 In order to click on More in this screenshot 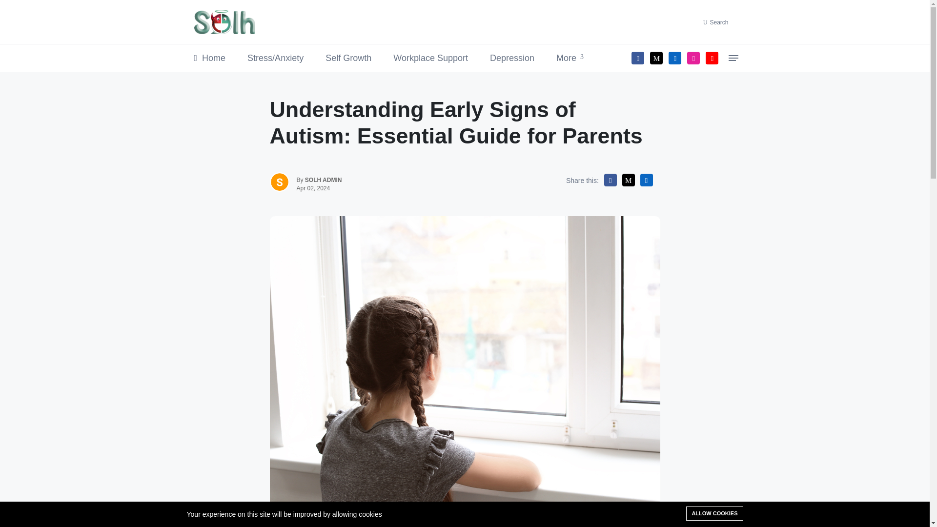, I will do `click(570, 58)`.